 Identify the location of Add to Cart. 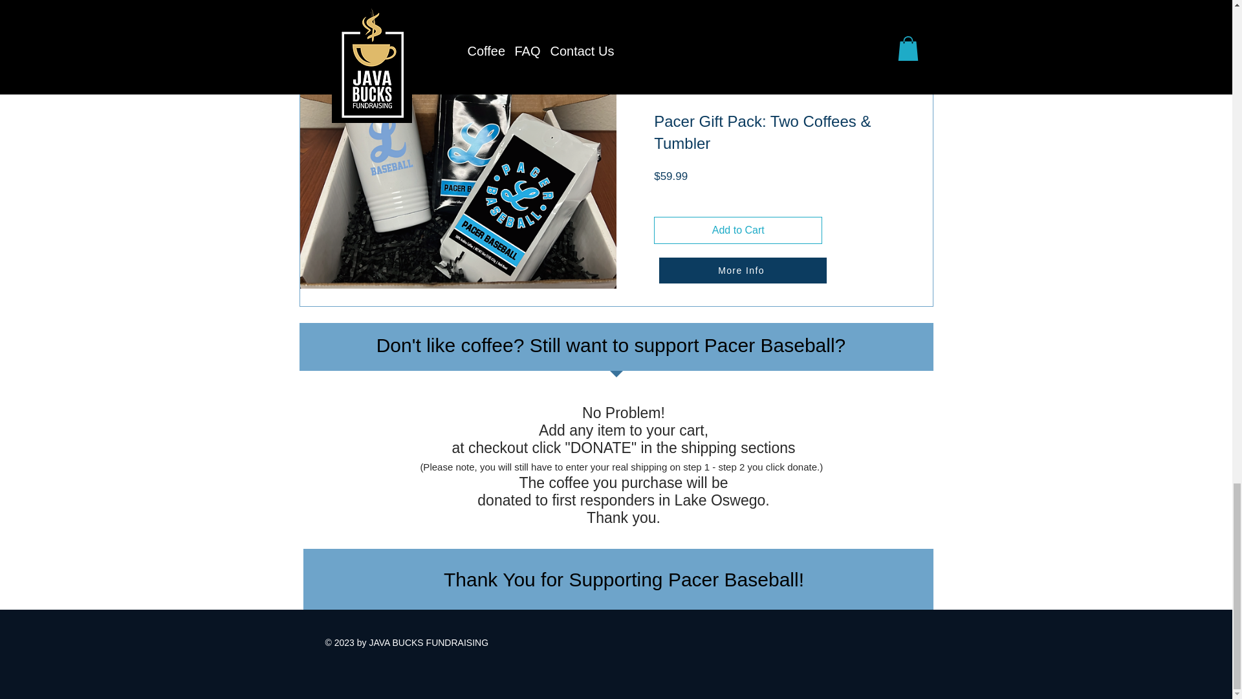
(738, 230).